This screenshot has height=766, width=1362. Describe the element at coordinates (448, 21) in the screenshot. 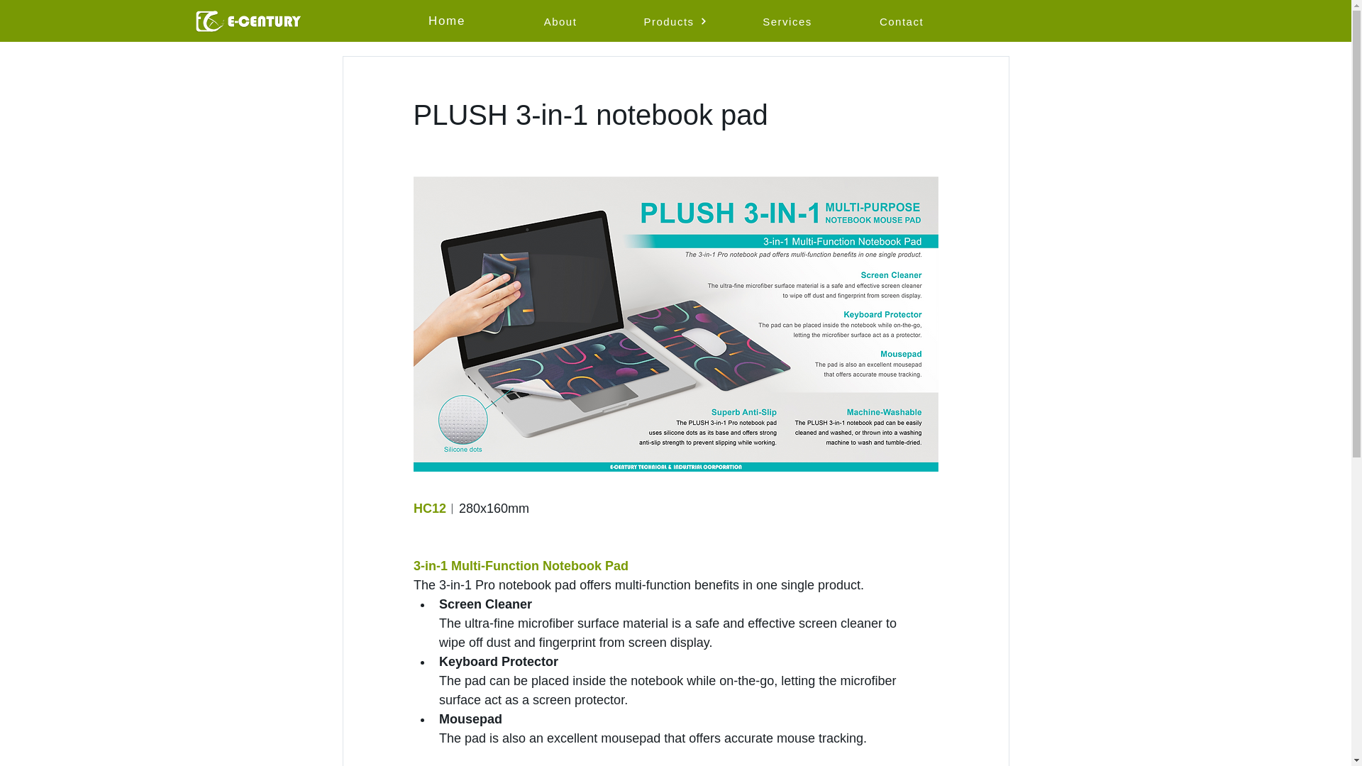

I see `Home` at that location.